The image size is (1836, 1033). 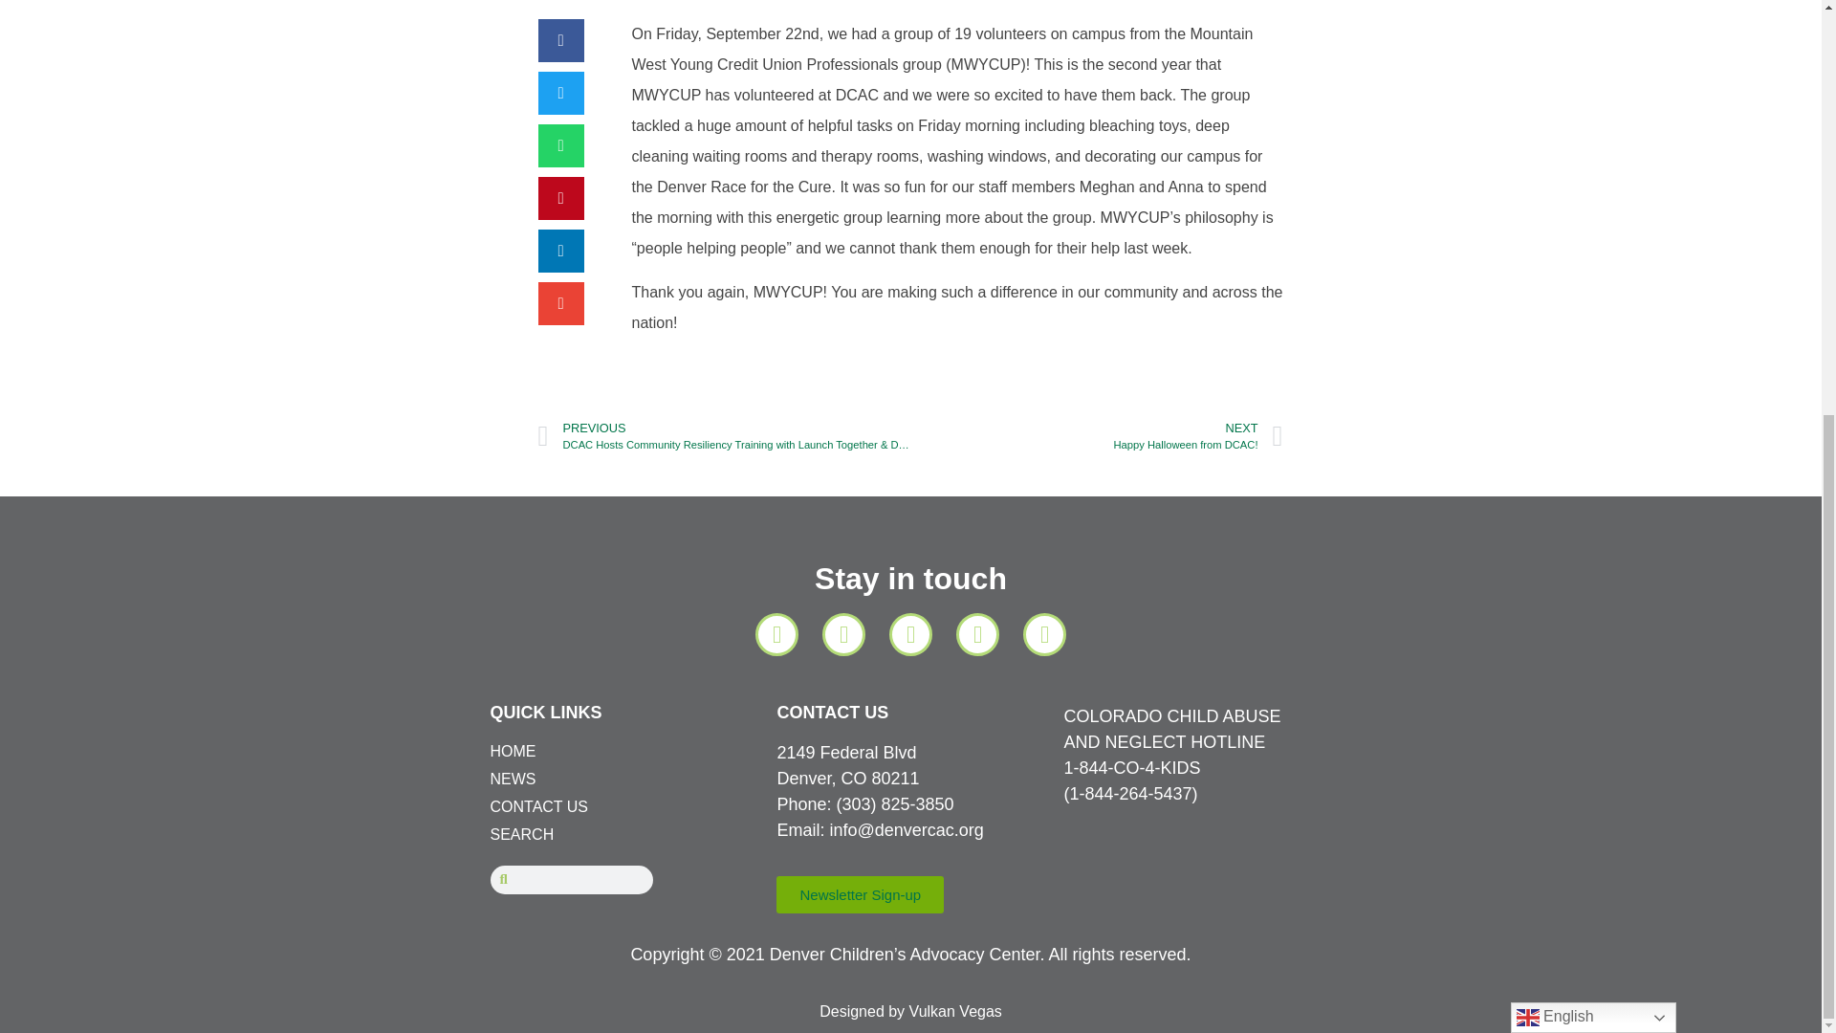 I want to click on CONTACT US, so click(x=623, y=807).